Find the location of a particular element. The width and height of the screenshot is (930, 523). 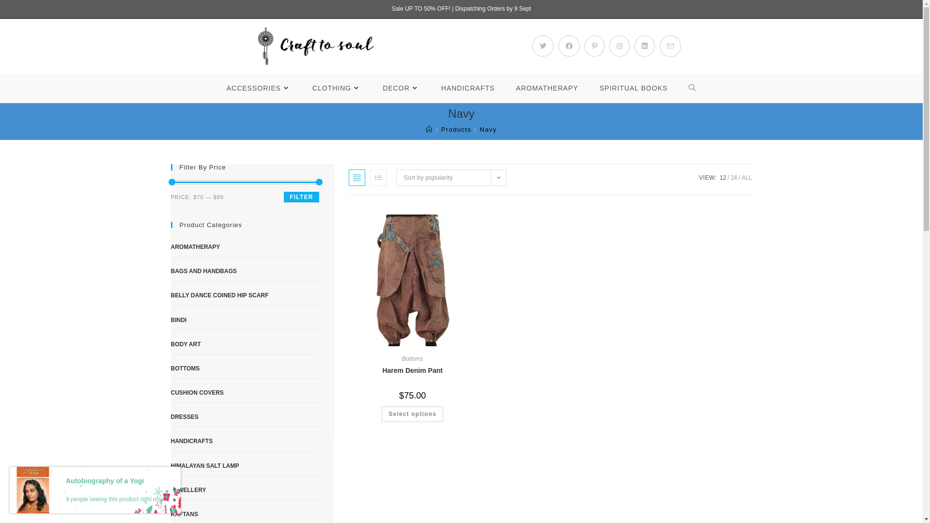

Bottoms is located at coordinates (413, 358).